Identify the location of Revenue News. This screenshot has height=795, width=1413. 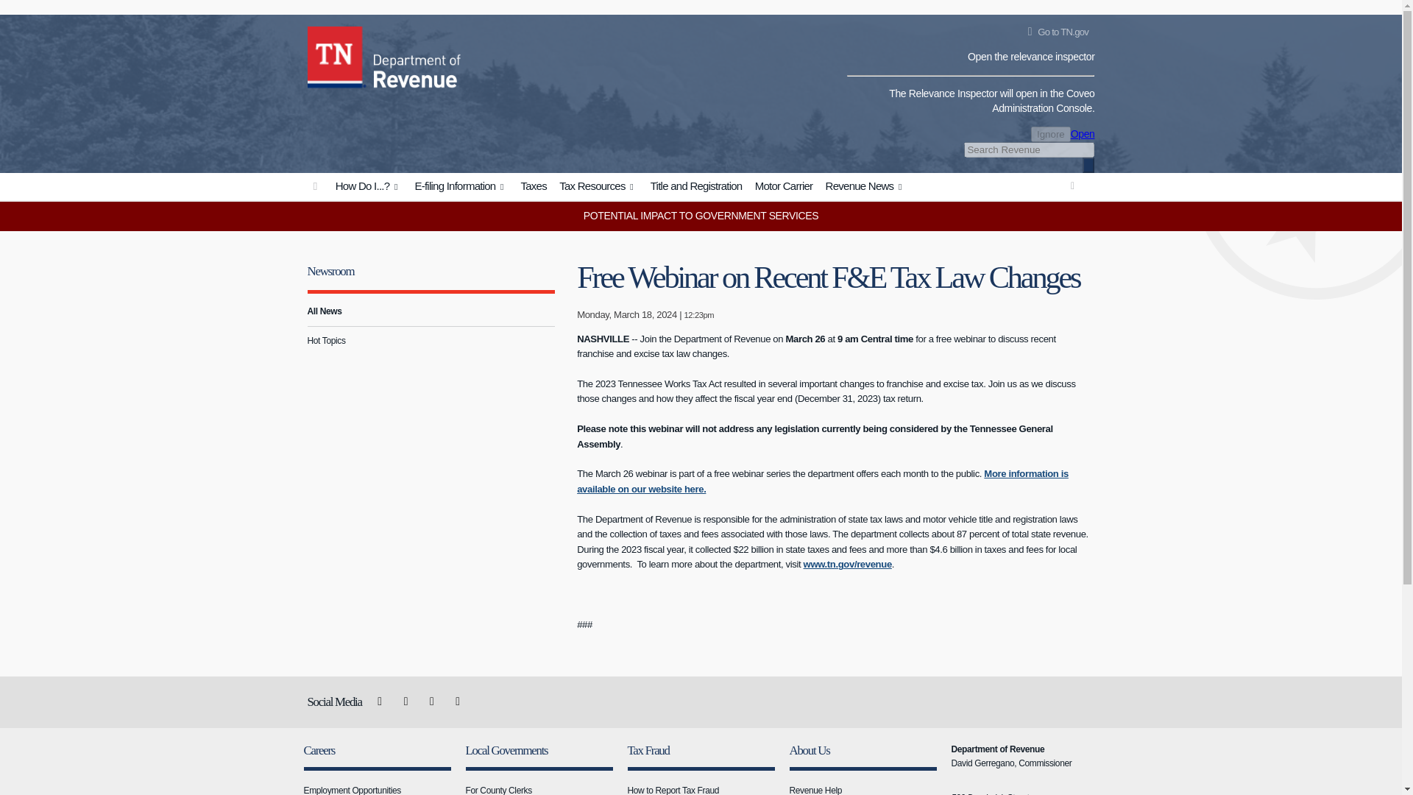
(865, 187).